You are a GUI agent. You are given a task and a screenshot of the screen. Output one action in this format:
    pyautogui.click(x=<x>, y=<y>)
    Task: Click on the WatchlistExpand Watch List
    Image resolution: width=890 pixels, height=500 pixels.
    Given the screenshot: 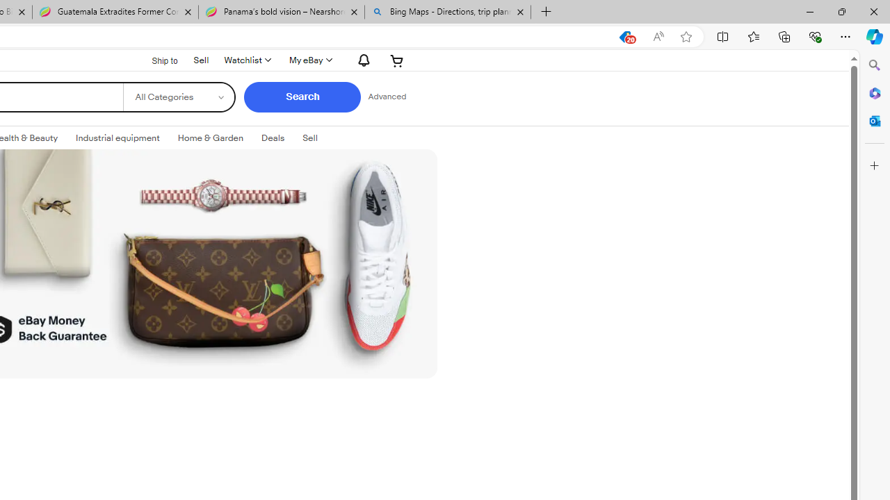 What is the action you would take?
    pyautogui.click(x=247, y=60)
    